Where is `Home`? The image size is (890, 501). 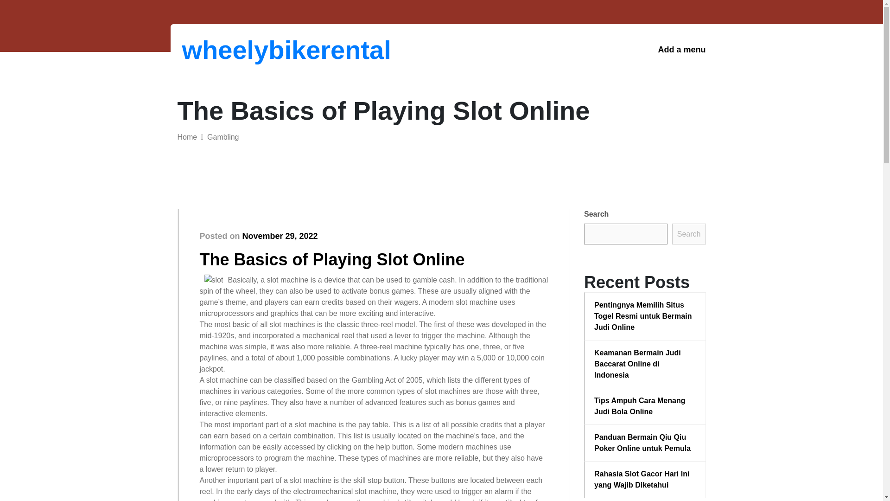
Home is located at coordinates (187, 137).